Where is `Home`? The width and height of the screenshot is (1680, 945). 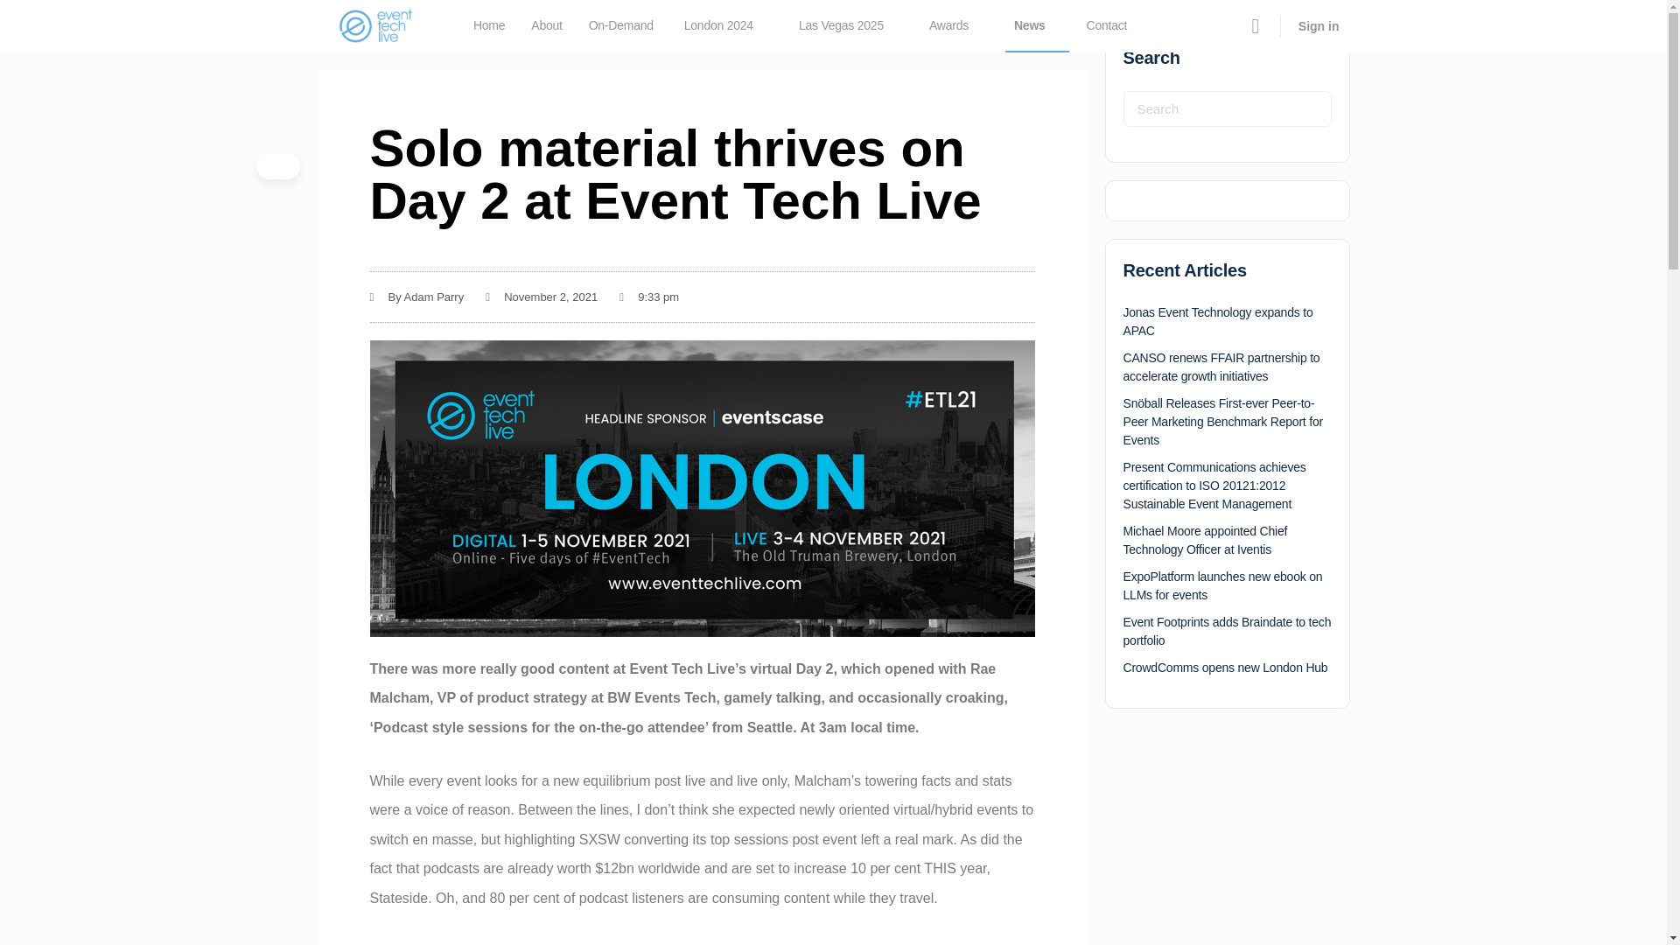
Home is located at coordinates (489, 26).